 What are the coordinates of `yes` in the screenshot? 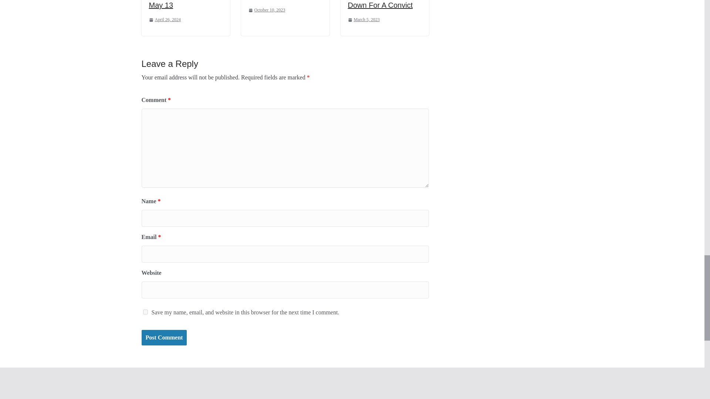 It's located at (145, 312).